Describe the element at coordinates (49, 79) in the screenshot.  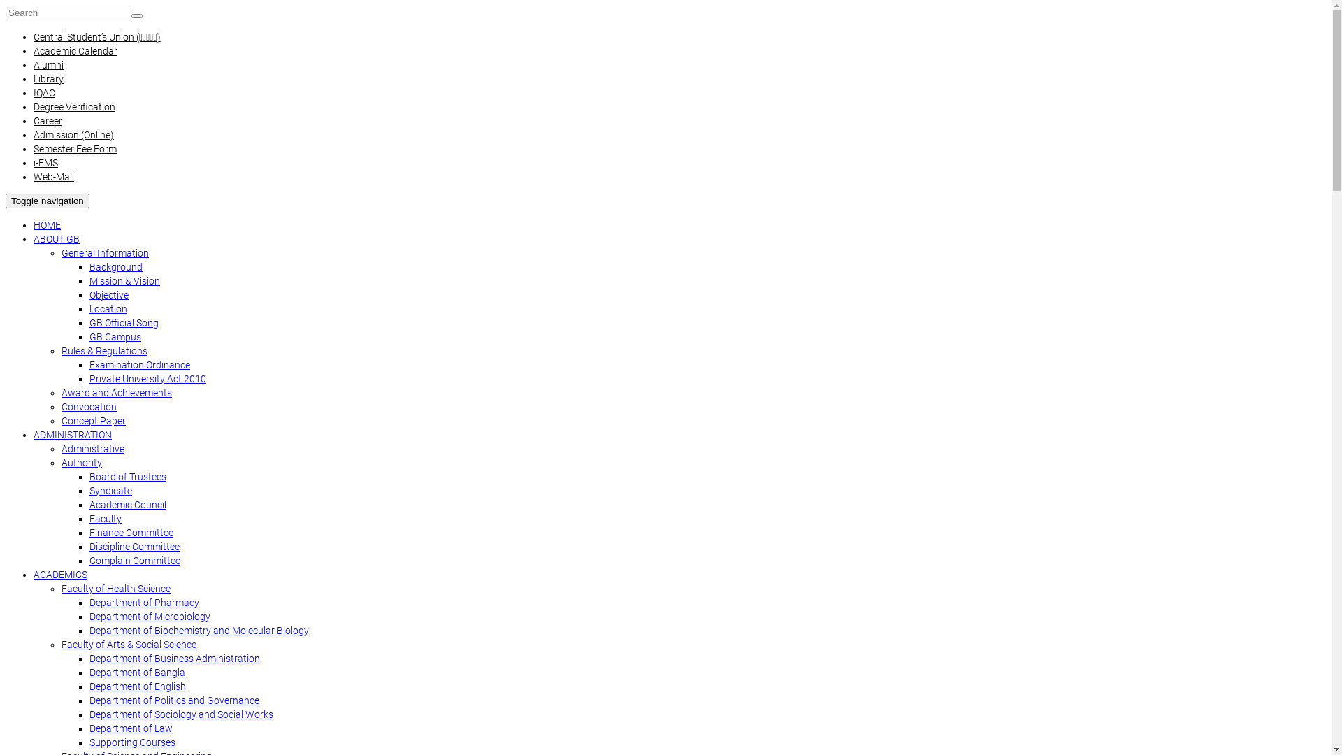
I see `Library` at that location.